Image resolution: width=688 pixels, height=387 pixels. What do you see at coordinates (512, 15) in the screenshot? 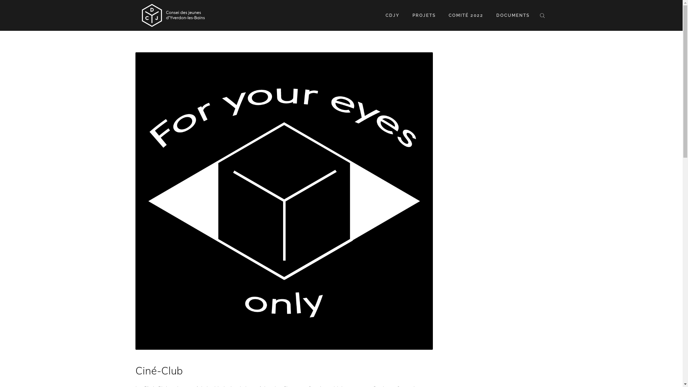
I see `DOCUMENTS` at bounding box center [512, 15].